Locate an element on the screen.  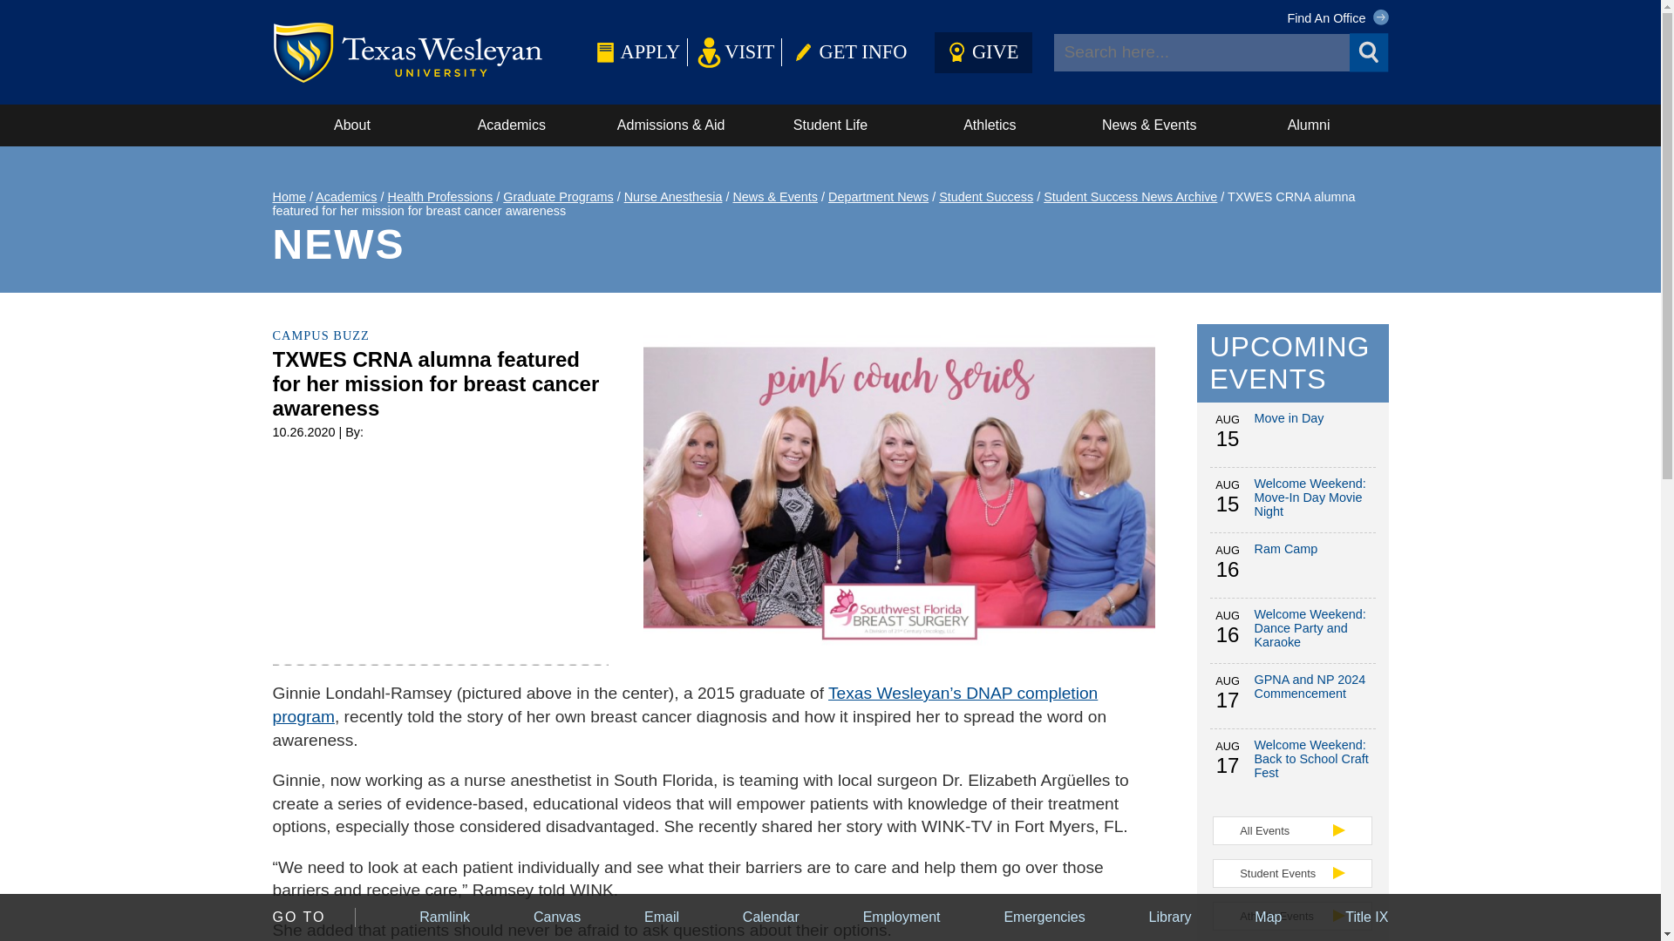
Find An Office is located at coordinates (1337, 17).